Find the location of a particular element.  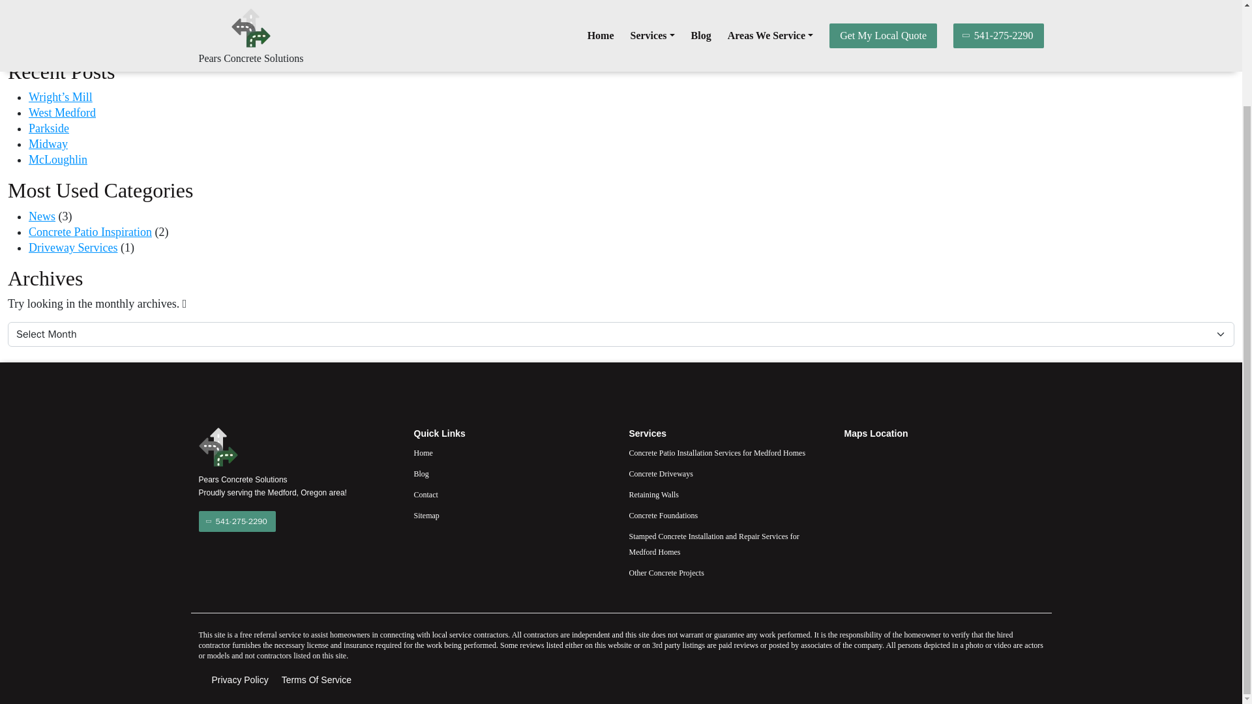

McLoughlin is located at coordinates (58, 159).